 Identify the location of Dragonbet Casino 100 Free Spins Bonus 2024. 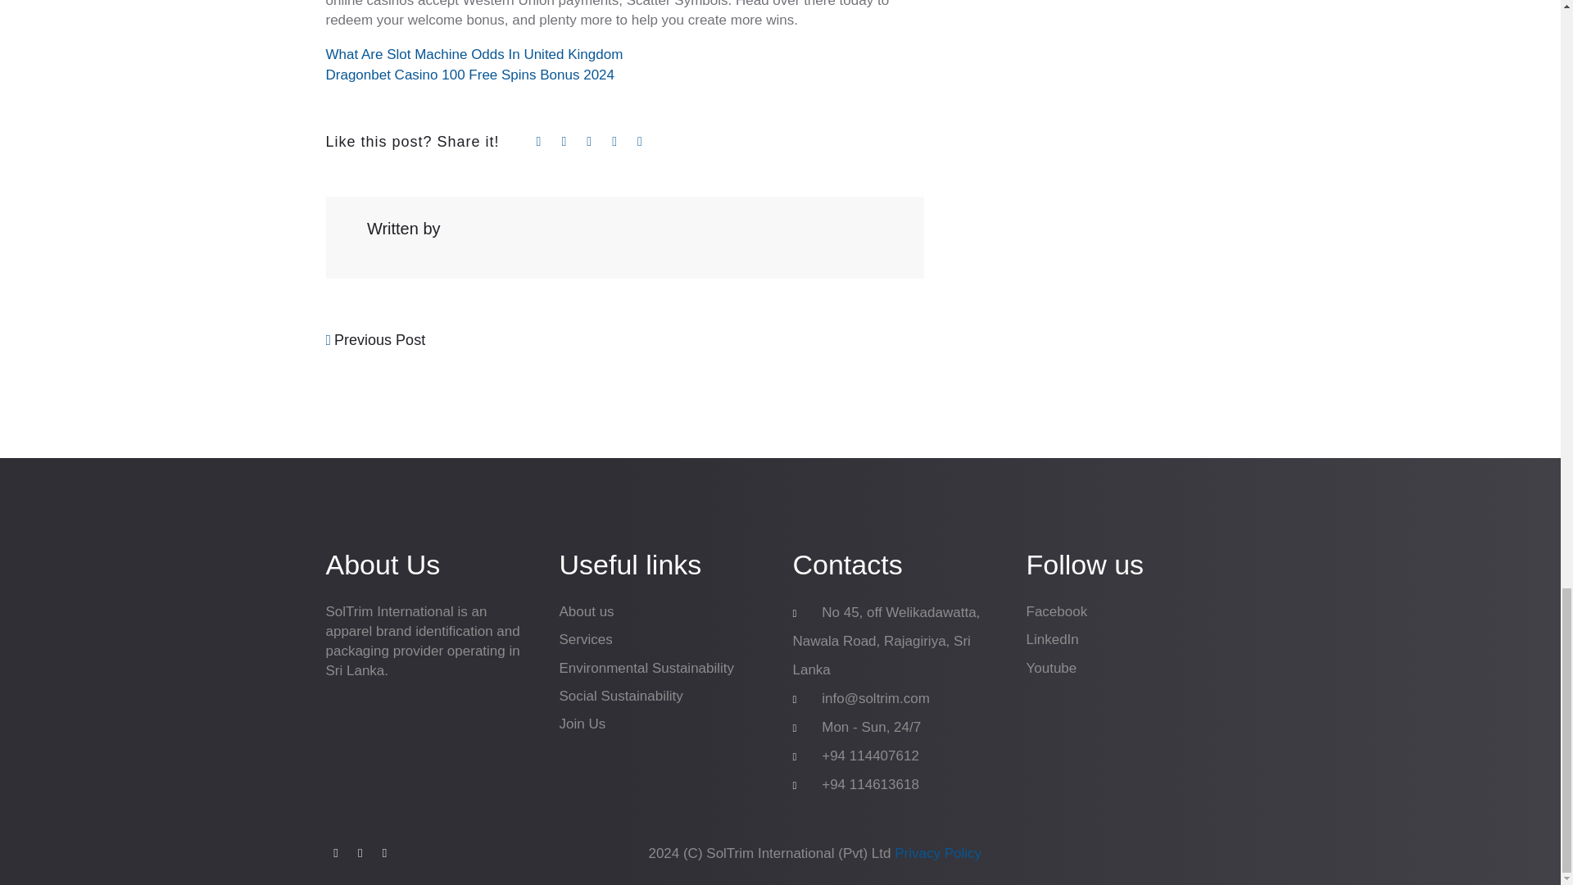
(470, 75).